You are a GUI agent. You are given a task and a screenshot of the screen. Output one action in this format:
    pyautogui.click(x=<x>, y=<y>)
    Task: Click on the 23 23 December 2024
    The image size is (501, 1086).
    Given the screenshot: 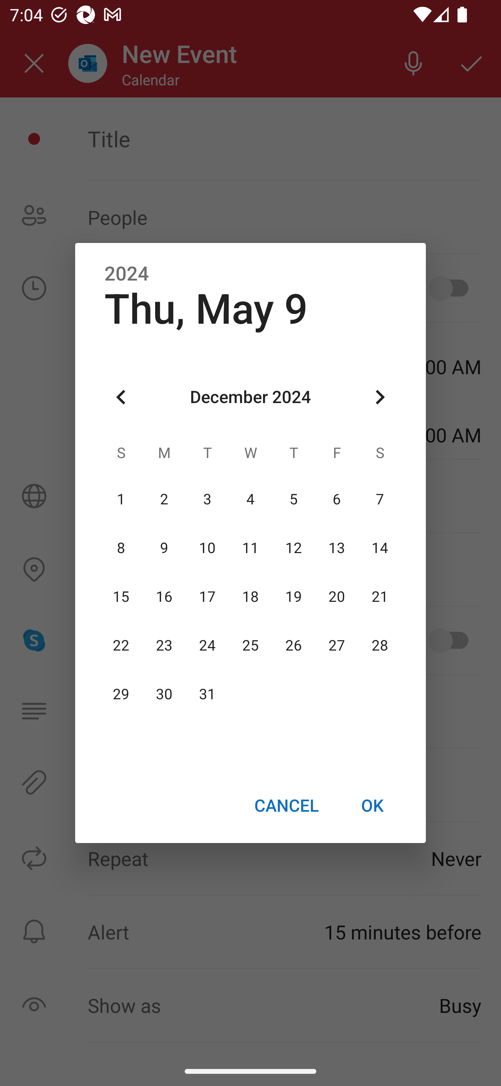 What is the action you would take?
    pyautogui.click(x=164, y=645)
    